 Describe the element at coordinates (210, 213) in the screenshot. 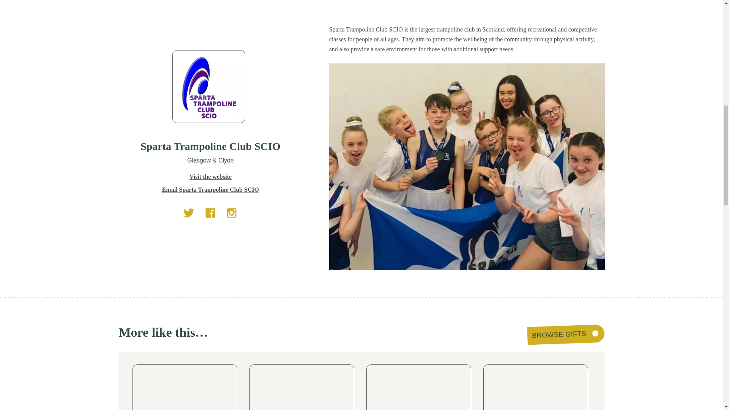

I see `Facebook` at that location.